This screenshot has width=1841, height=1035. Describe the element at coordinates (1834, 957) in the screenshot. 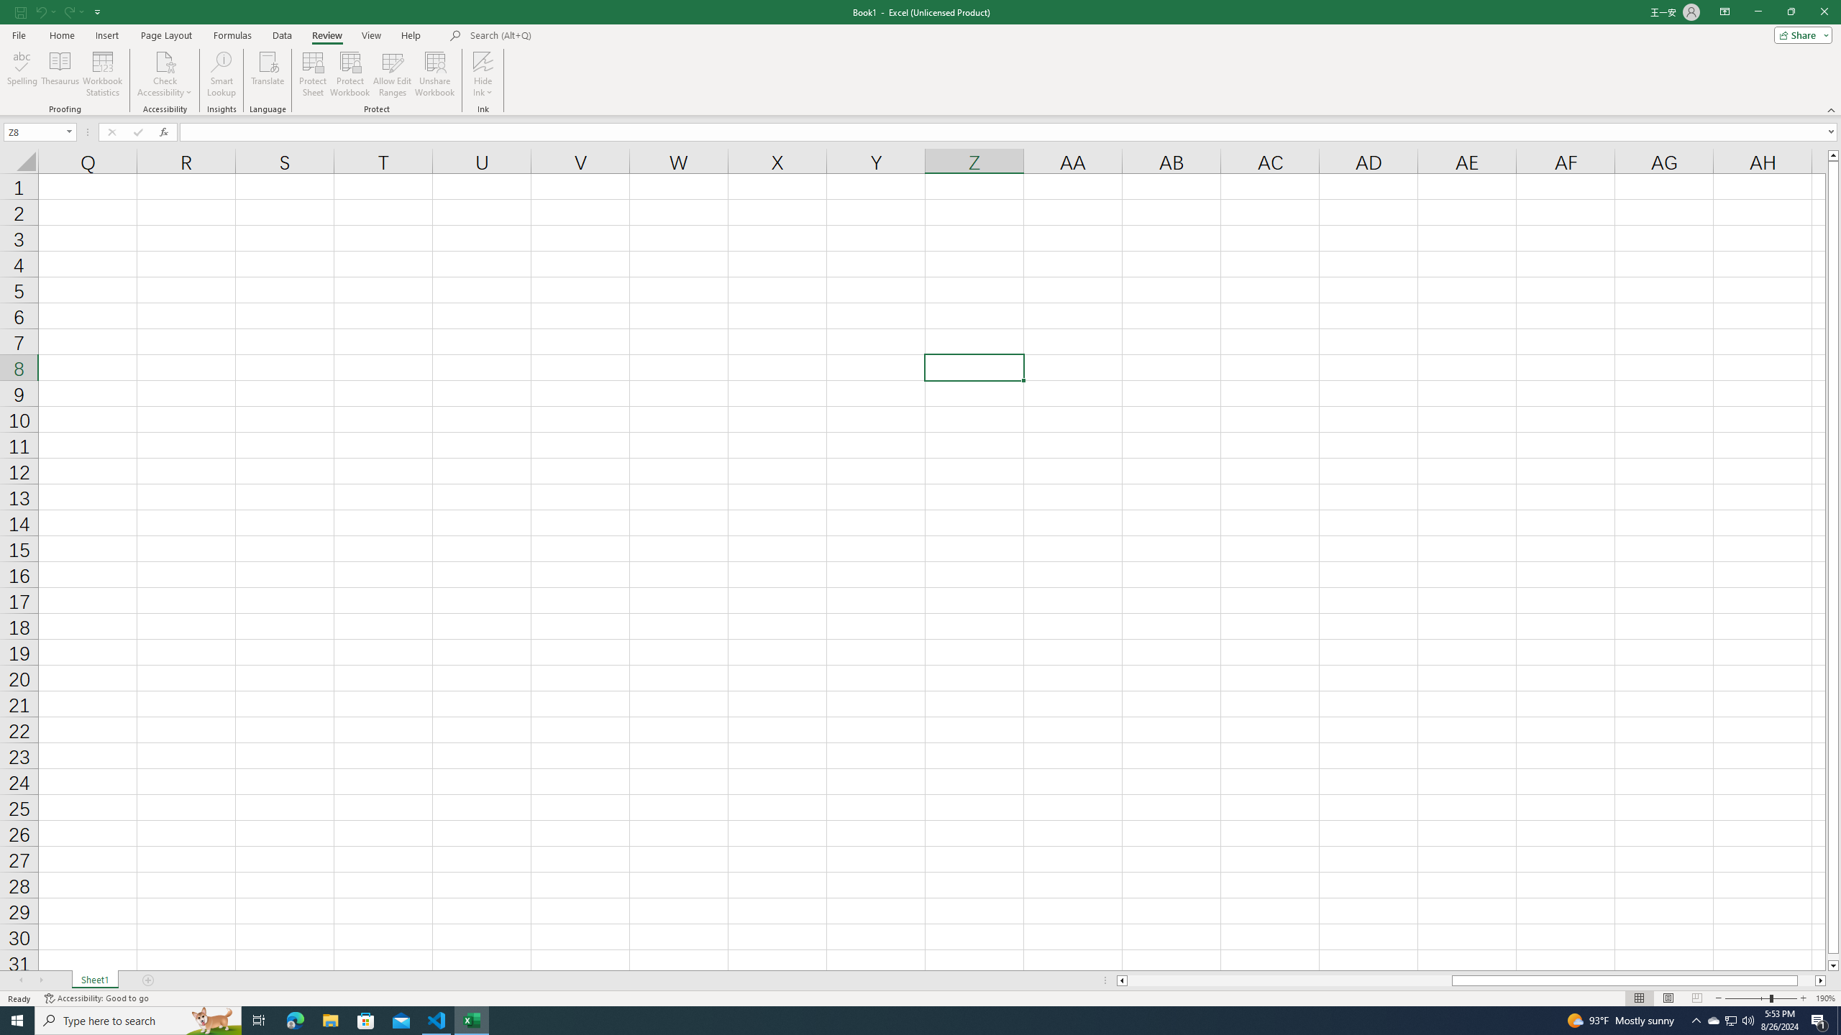

I see `Page down` at that location.